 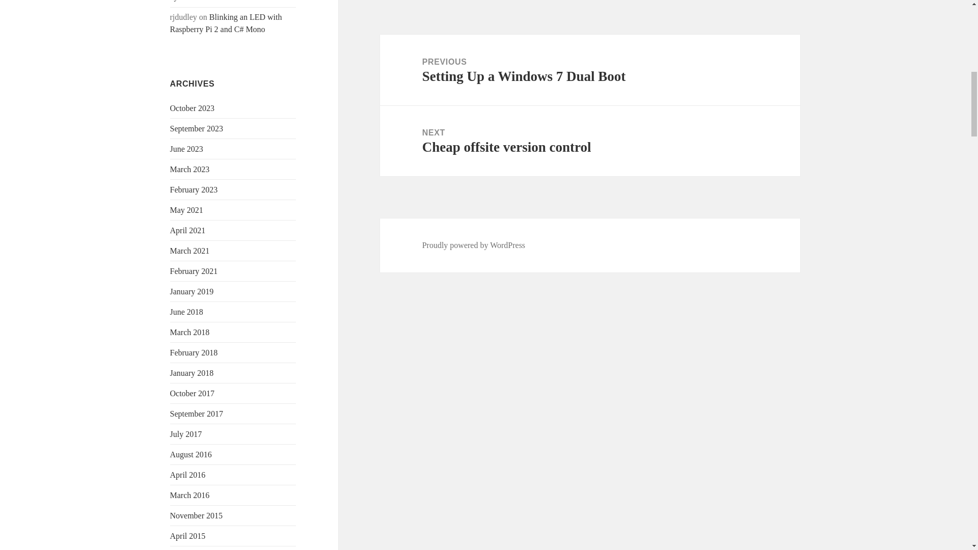 What do you see at coordinates (187, 230) in the screenshot?
I see `April 2021` at bounding box center [187, 230].